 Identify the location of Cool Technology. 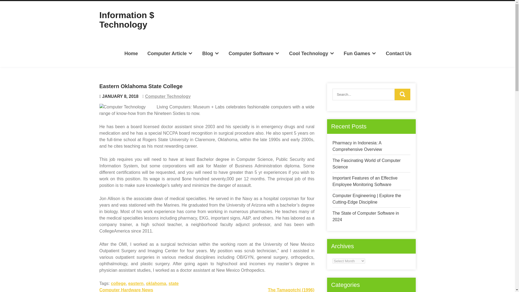
(311, 53).